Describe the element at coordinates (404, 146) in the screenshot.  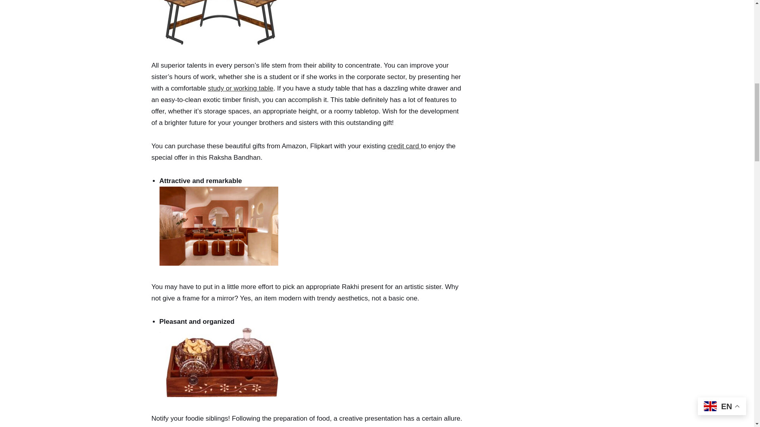
I see `credit card` at that location.